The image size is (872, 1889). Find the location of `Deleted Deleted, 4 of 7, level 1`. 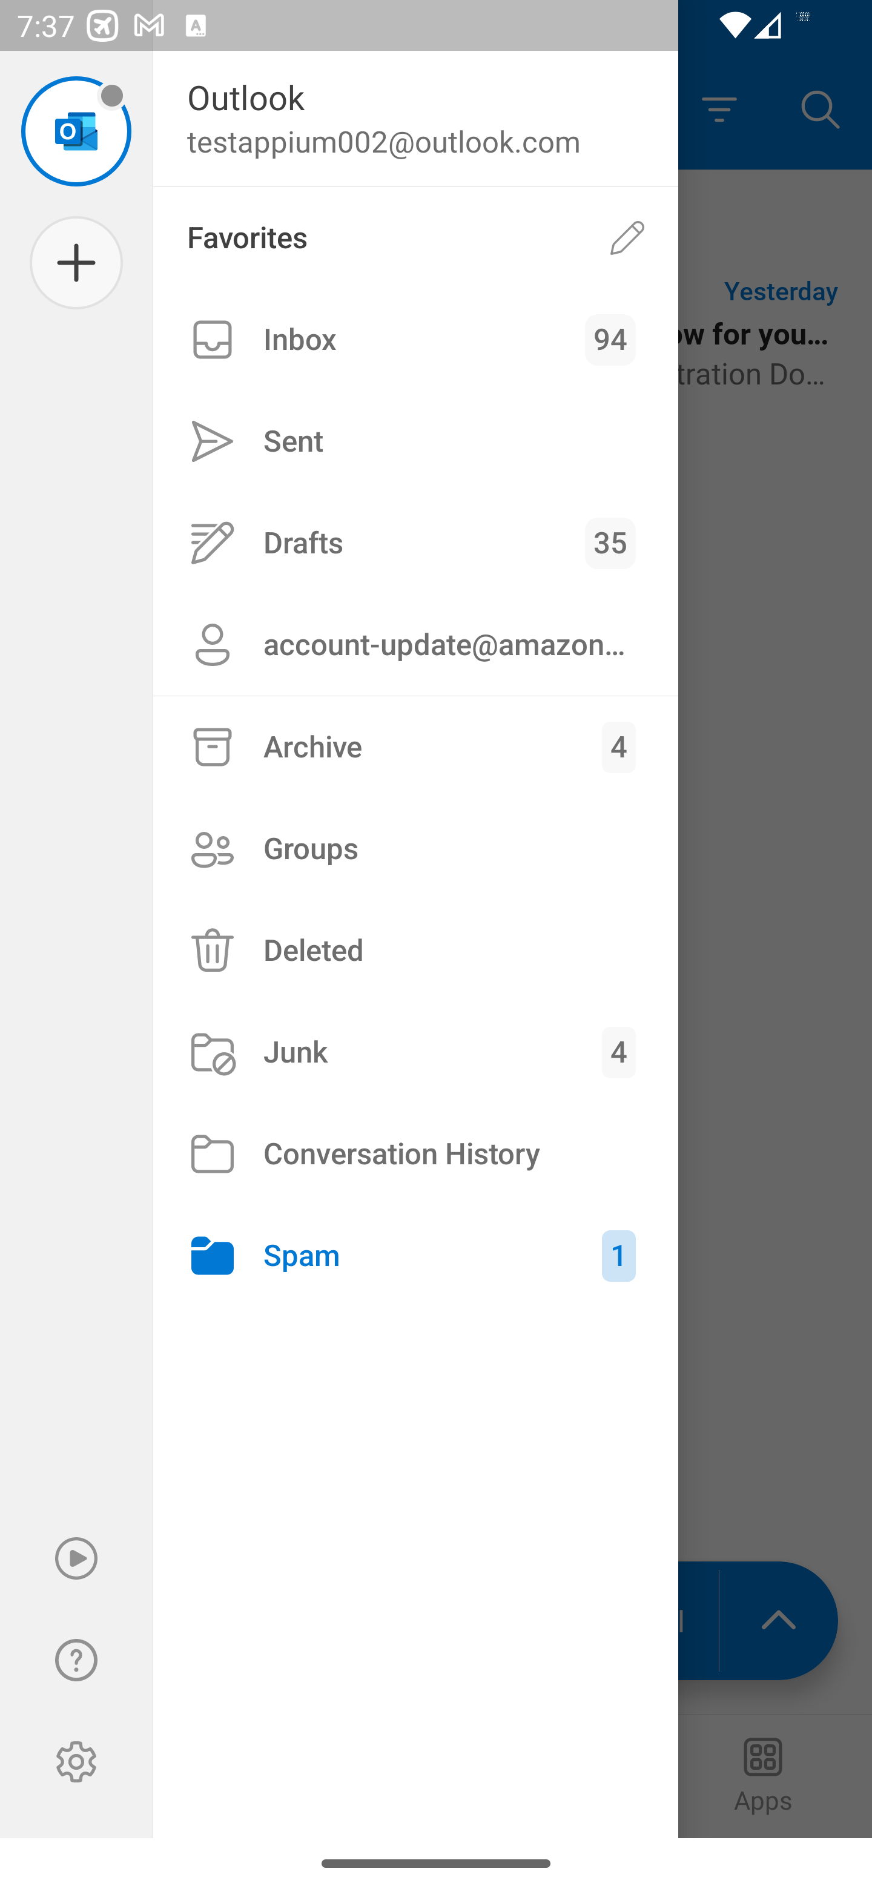

Deleted Deleted, 4 of 7, level 1 is located at coordinates (415, 950).